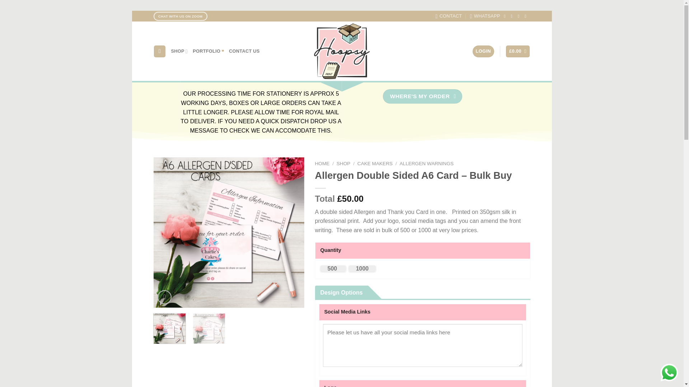  I want to click on Hoopsy - Personalised and quality products, so click(342, 51).